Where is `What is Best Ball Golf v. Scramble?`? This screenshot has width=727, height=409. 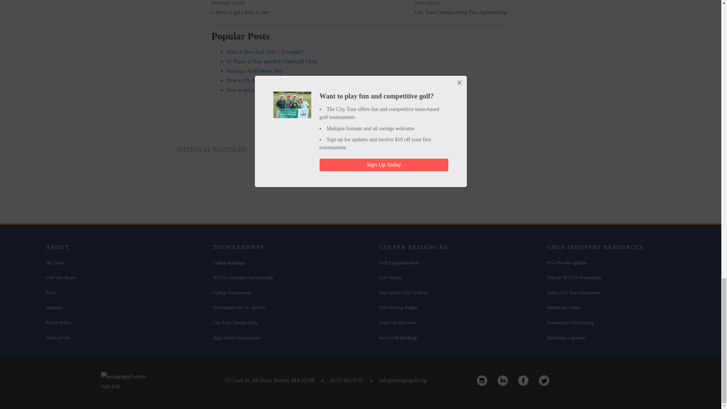
What is Best Ball Golf v. Scramble? is located at coordinates (264, 52).